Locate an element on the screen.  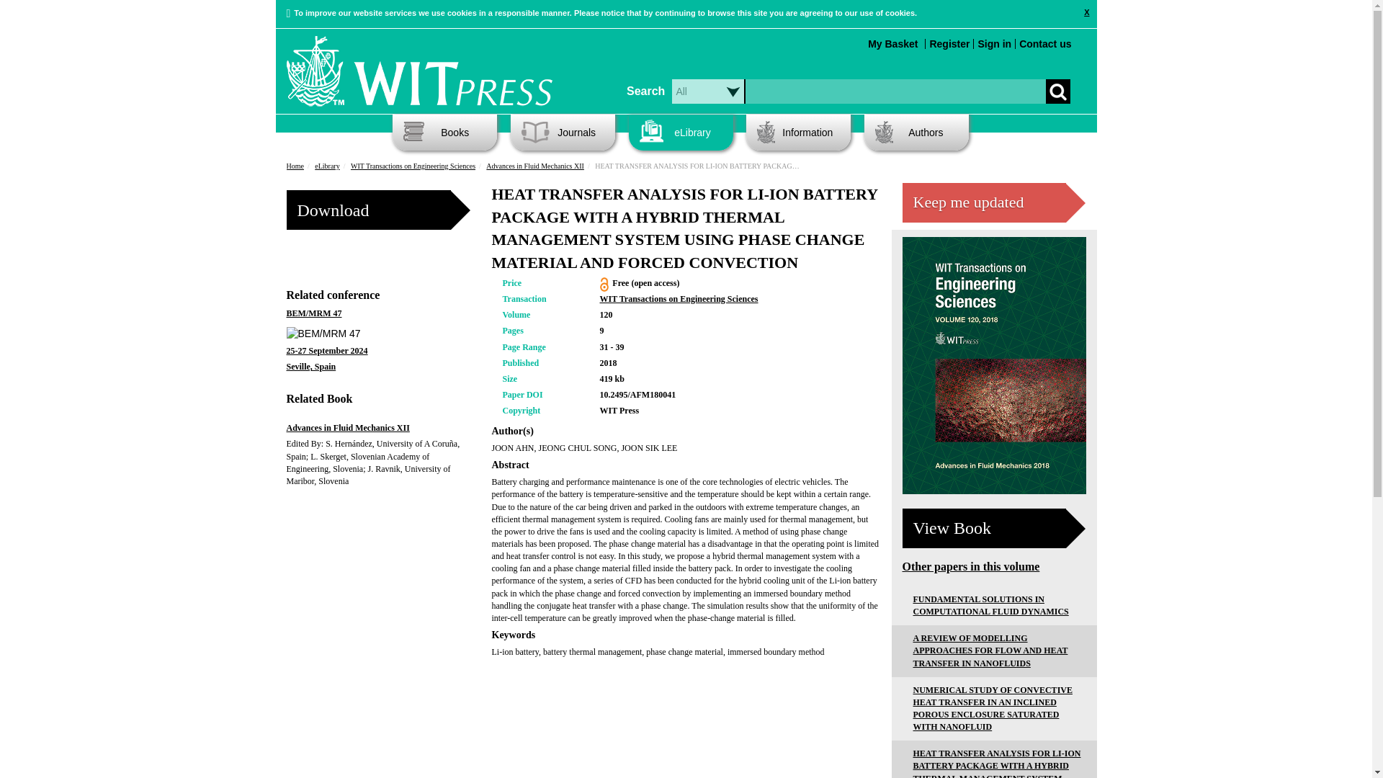
Books is located at coordinates (444, 133).